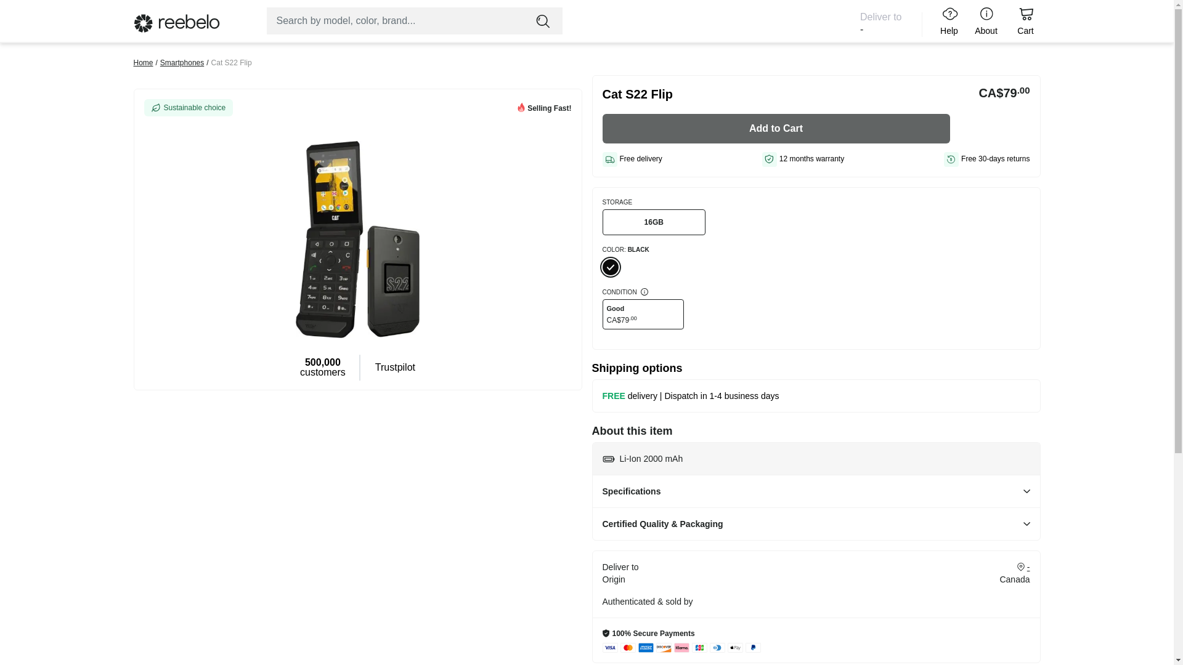 Image resolution: width=1183 pixels, height=665 pixels. I want to click on Discover, so click(663, 648).